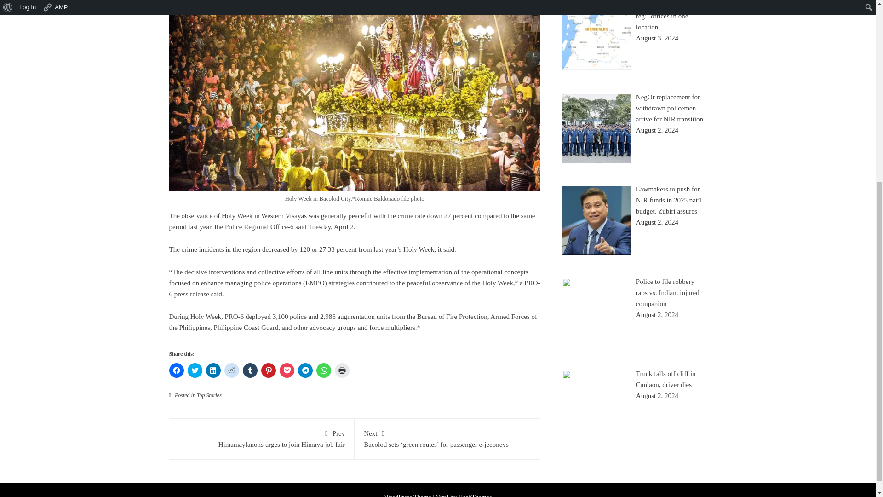 This screenshot has height=497, width=883. Describe the element at coordinates (305, 370) in the screenshot. I see `Click to share on Telegram` at that location.